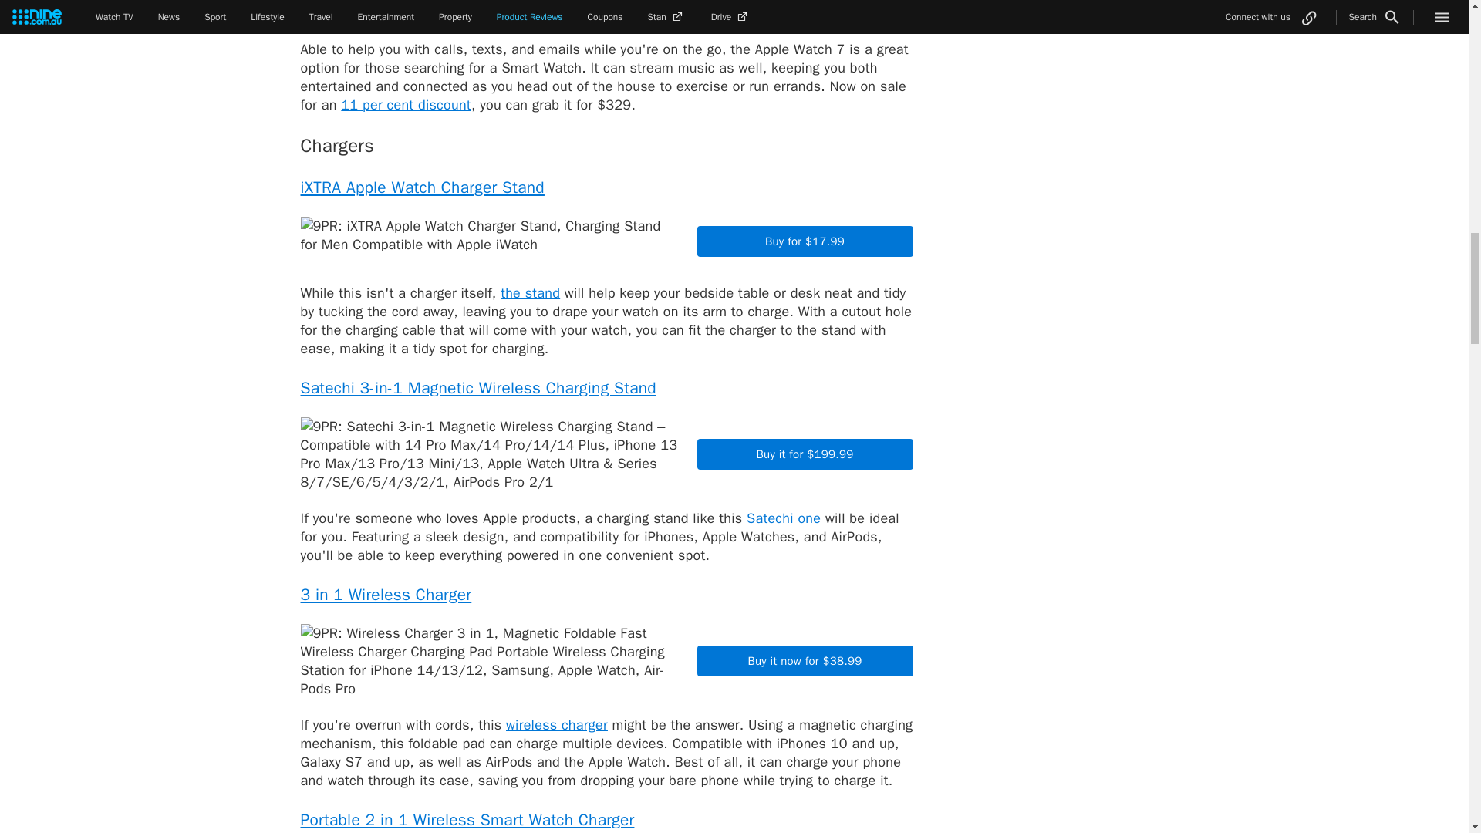 Image resolution: width=1481 pixels, height=833 pixels. What do you see at coordinates (478, 388) in the screenshot?
I see `Satechi 3-in-1 Magnetic Wireless Charging Stand` at bounding box center [478, 388].